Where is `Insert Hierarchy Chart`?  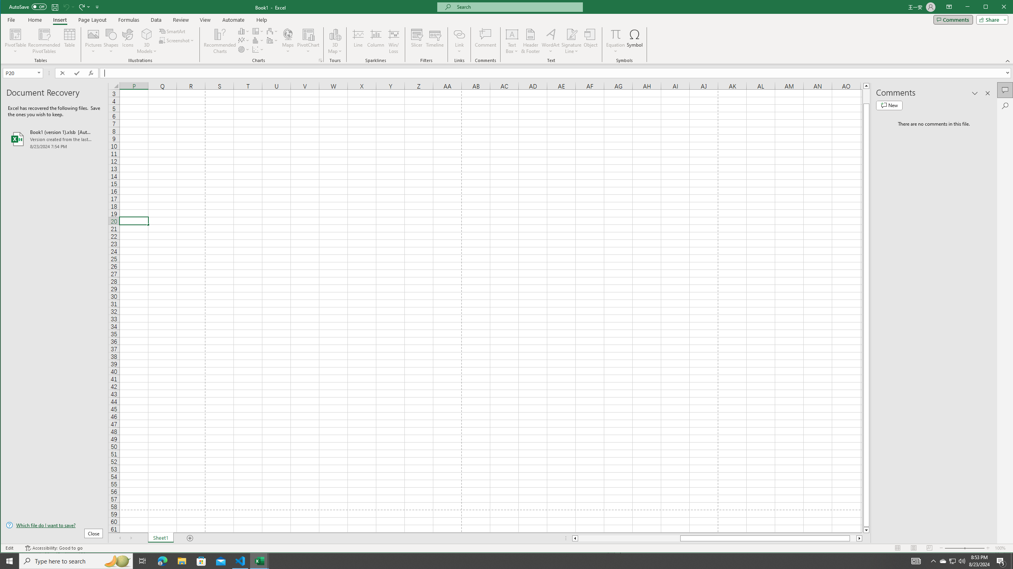 Insert Hierarchy Chart is located at coordinates (258, 31).